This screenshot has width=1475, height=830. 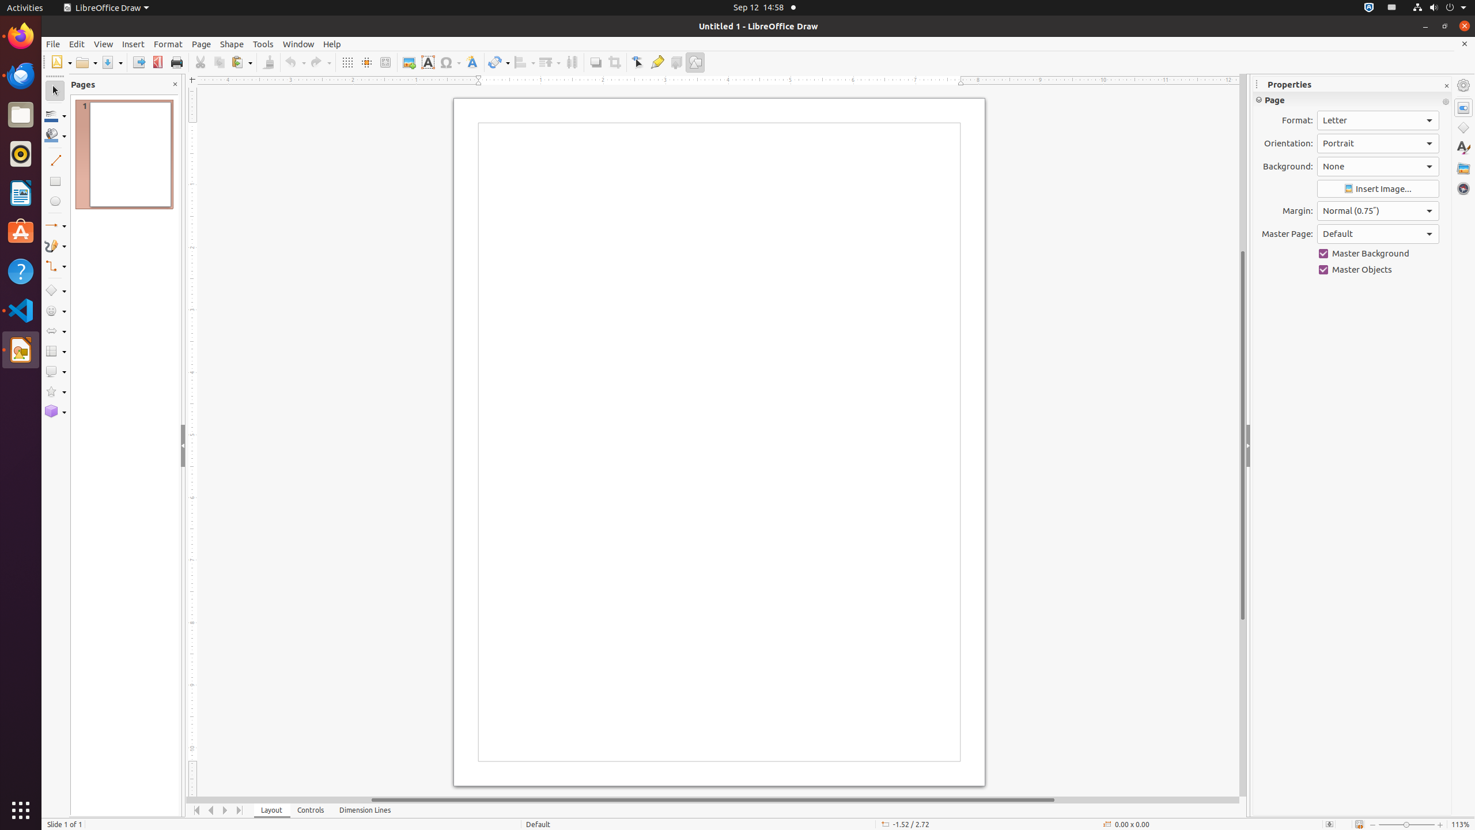 I want to click on Vertical scroll bar, so click(x=1243, y=435).